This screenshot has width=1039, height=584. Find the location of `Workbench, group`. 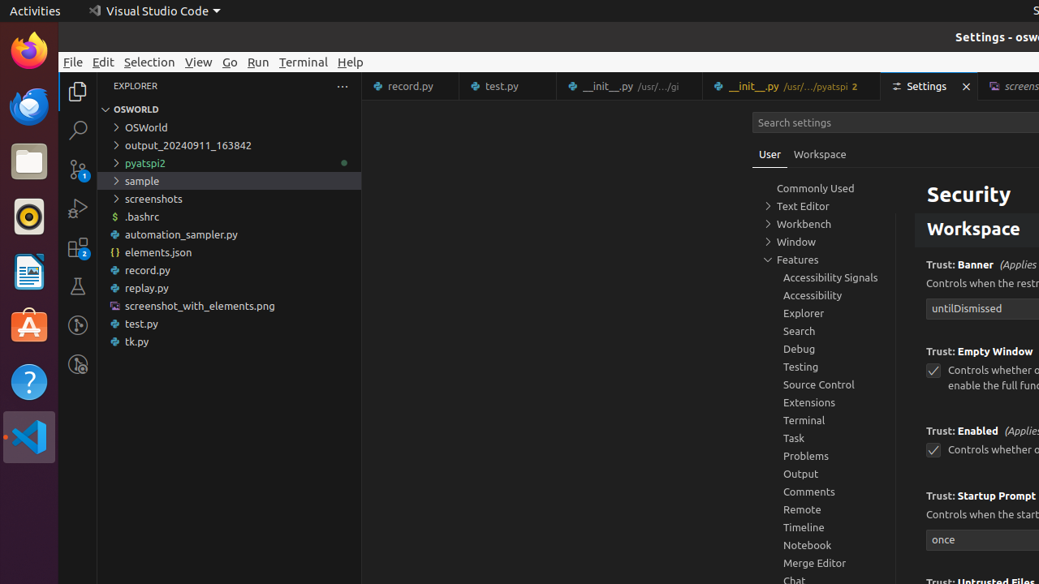

Workbench, group is located at coordinates (824, 224).